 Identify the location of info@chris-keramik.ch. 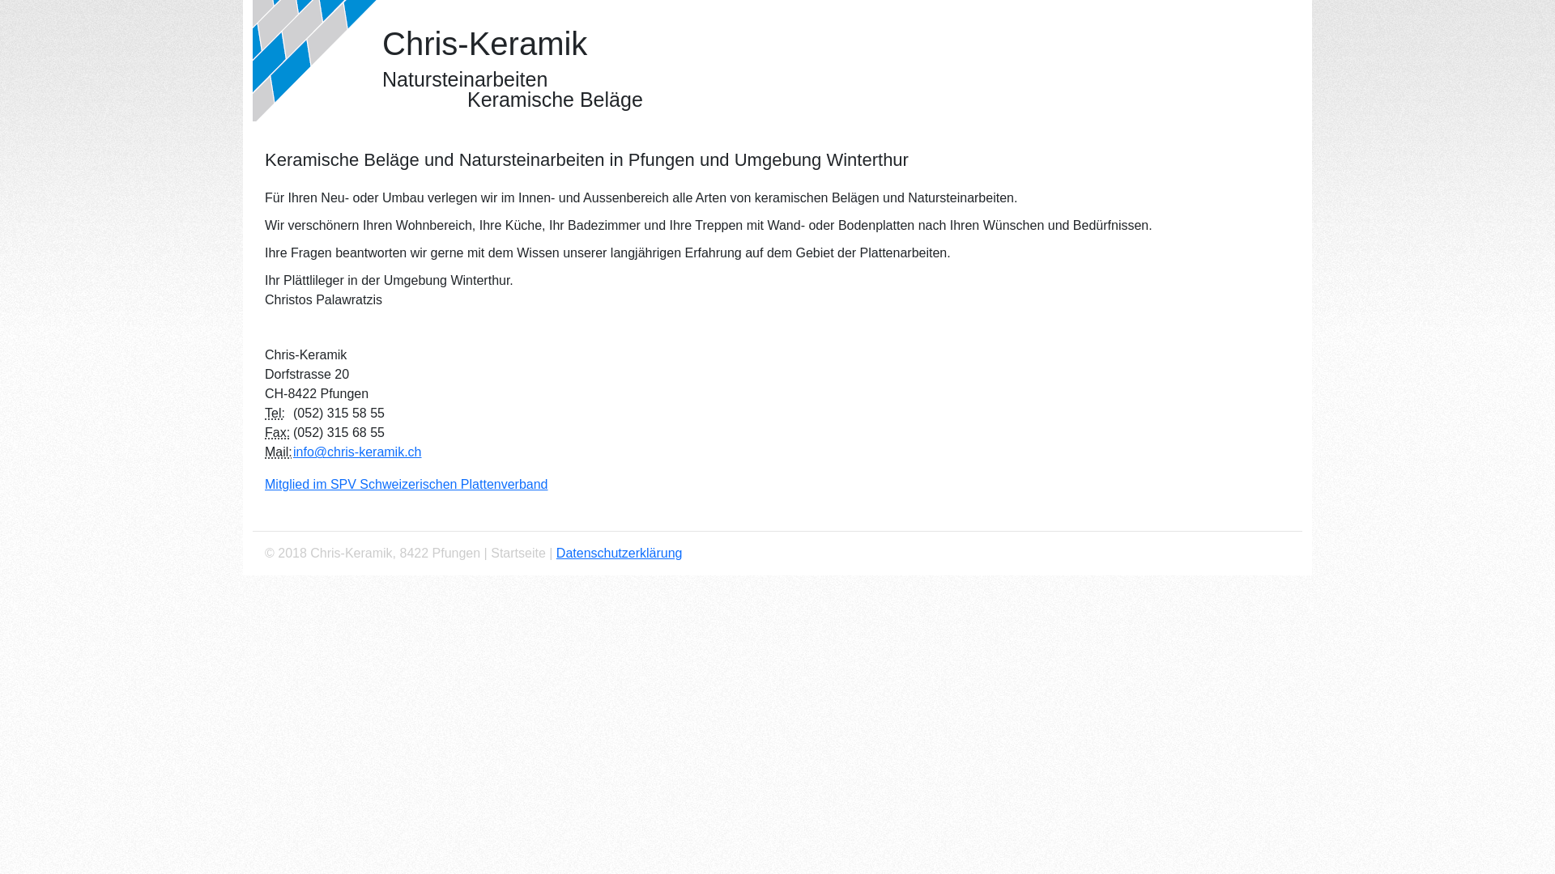
(358, 452).